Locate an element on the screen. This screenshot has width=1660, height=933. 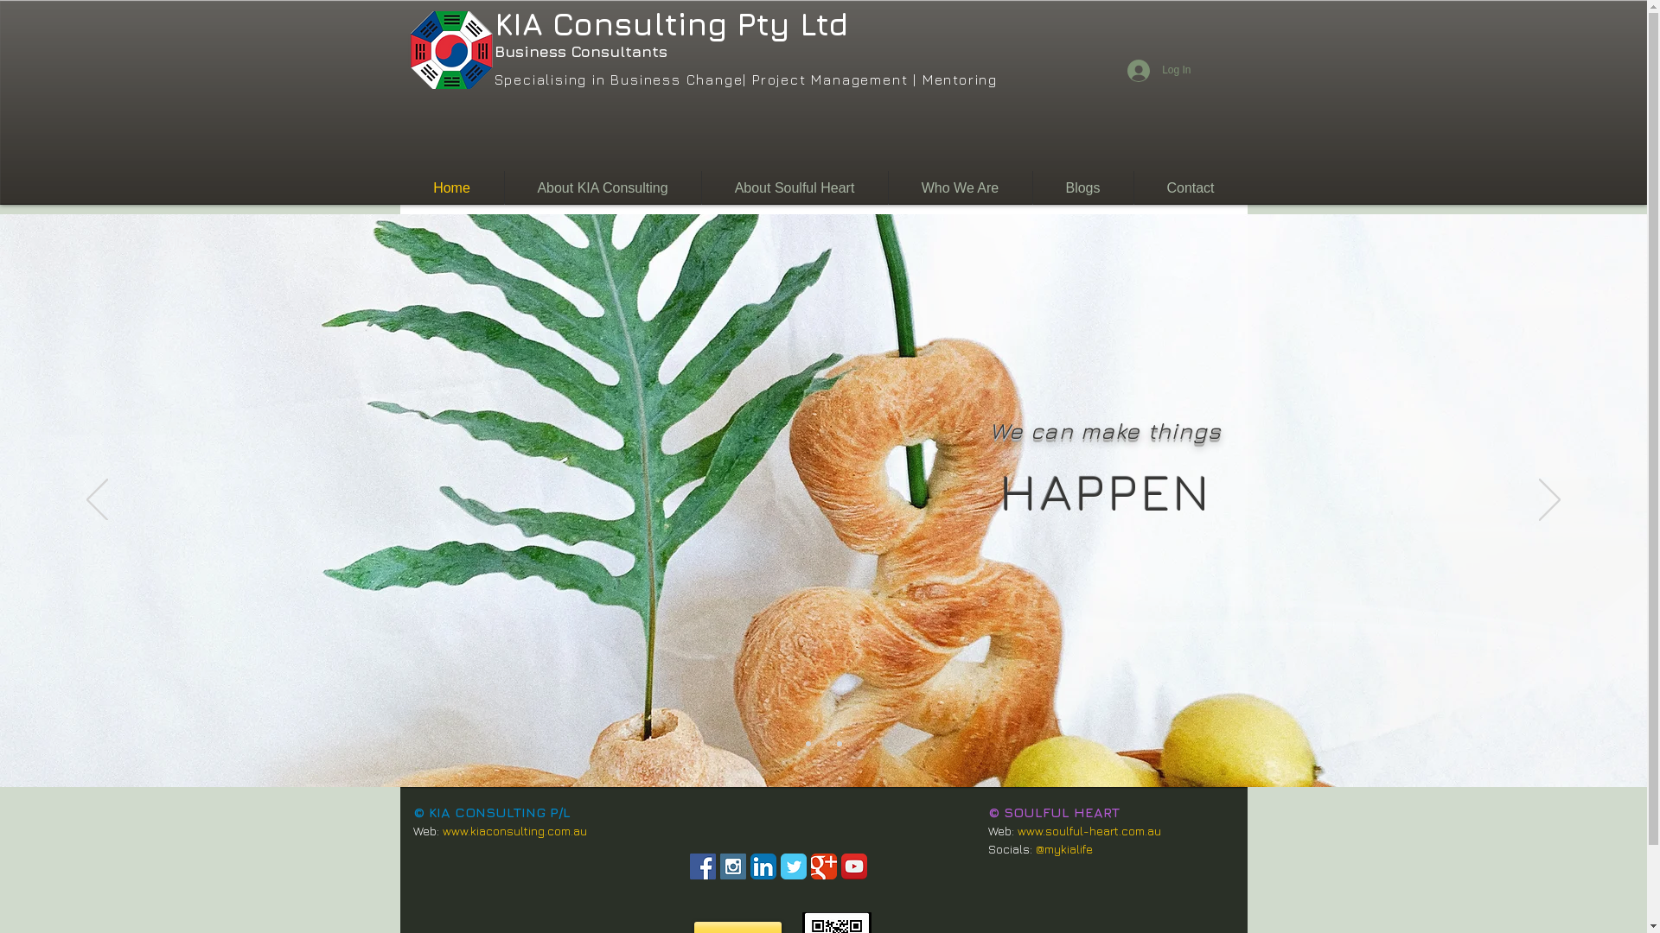
Contact is located at coordinates (1191, 188).